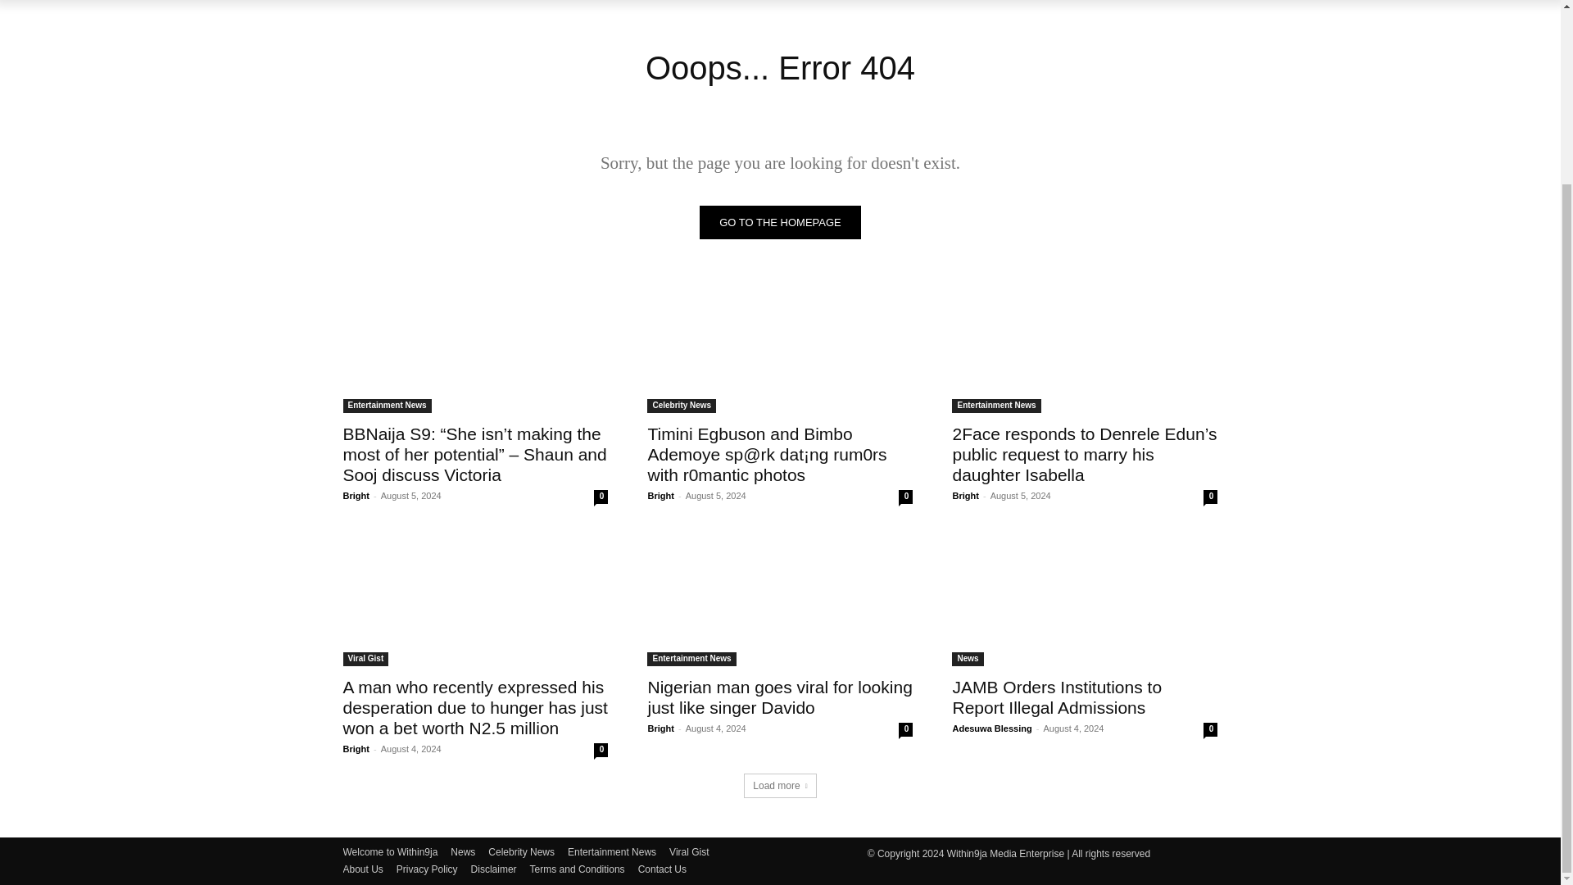  Describe the element at coordinates (356, 496) in the screenshot. I see `Bright` at that location.